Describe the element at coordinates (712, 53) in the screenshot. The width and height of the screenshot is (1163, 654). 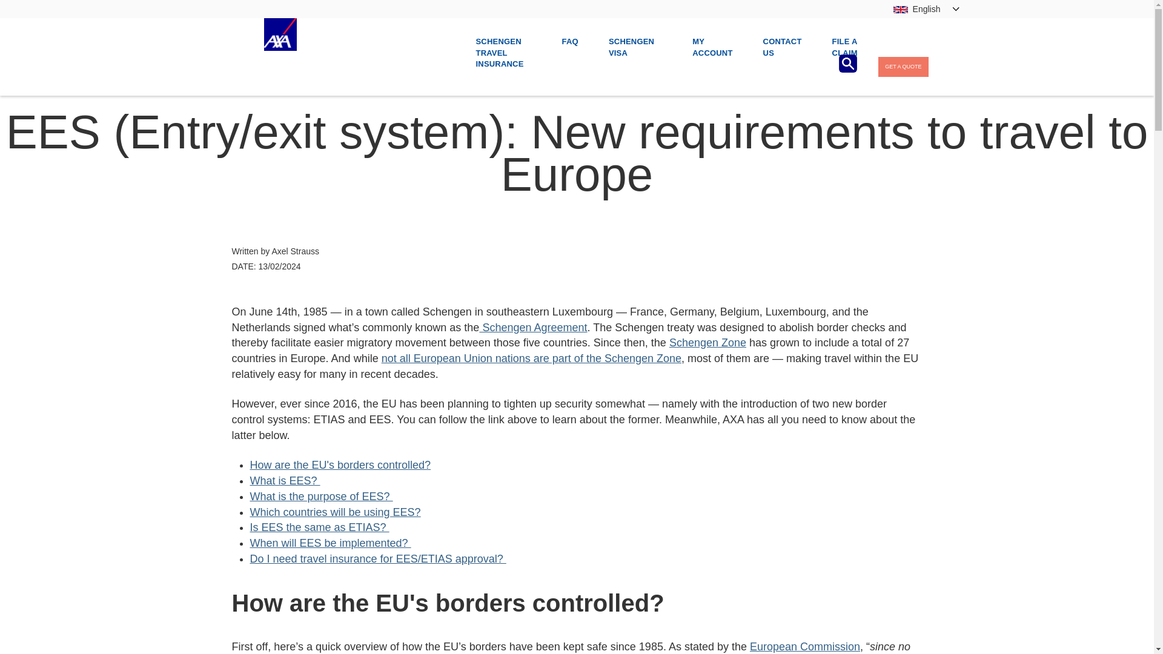
I see `MY ACCOUNT` at that location.